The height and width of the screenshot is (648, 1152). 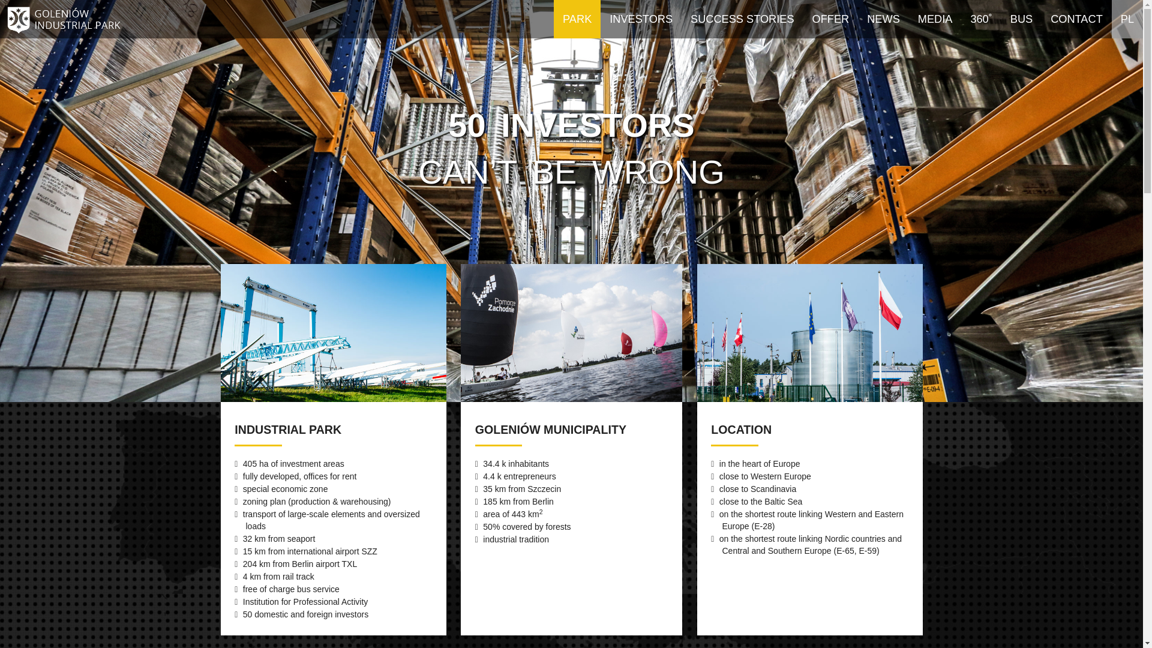 What do you see at coordinates (743, 19) in the screenshot?
I see `SUCCESS STORIES` at bounding box center [743, 19].